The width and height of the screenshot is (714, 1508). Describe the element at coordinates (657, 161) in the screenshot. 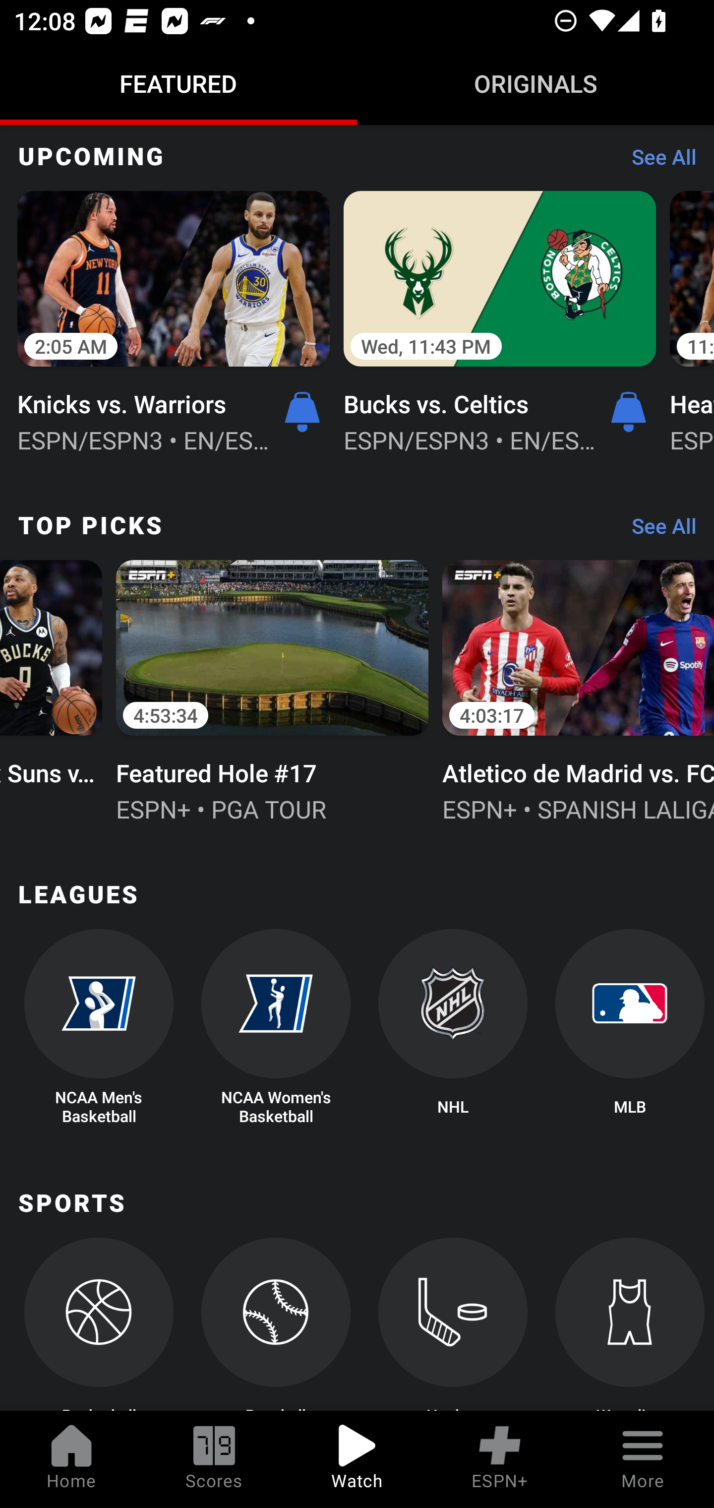

I see `See All` at that location.